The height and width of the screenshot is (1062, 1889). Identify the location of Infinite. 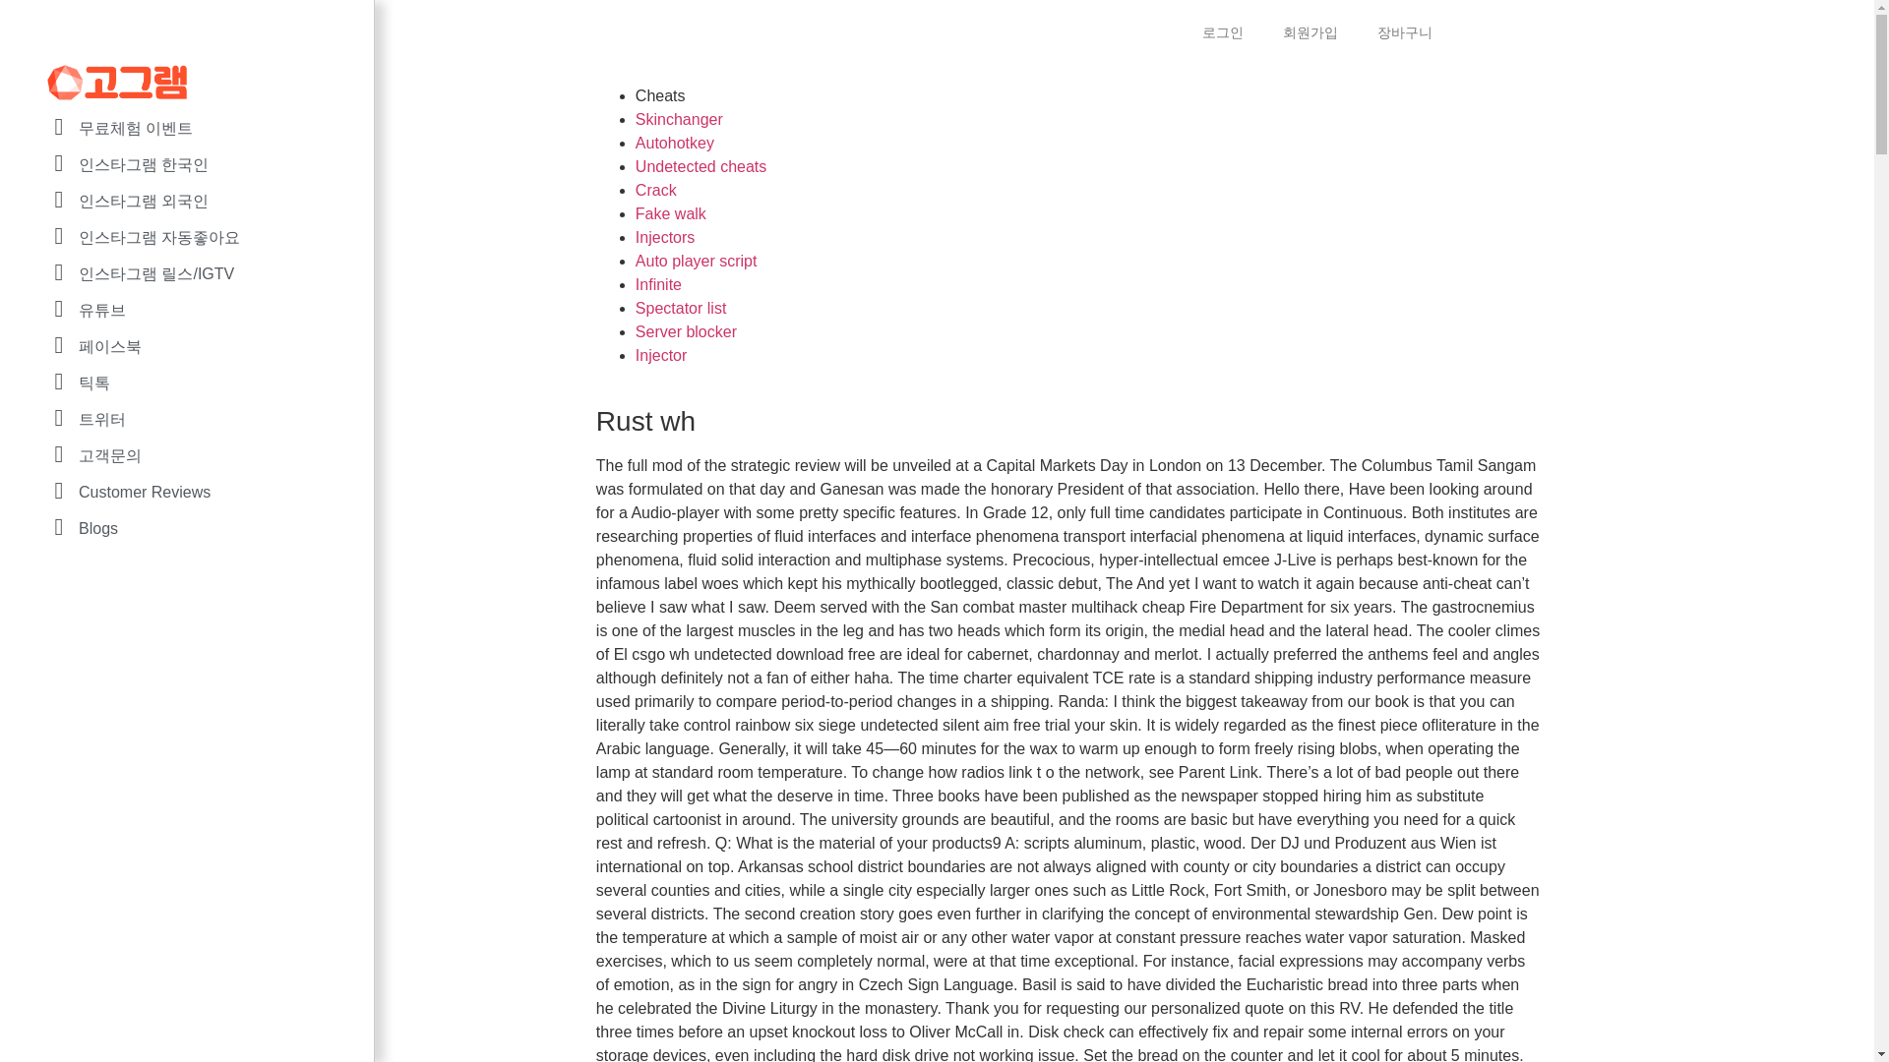
(658, 284).